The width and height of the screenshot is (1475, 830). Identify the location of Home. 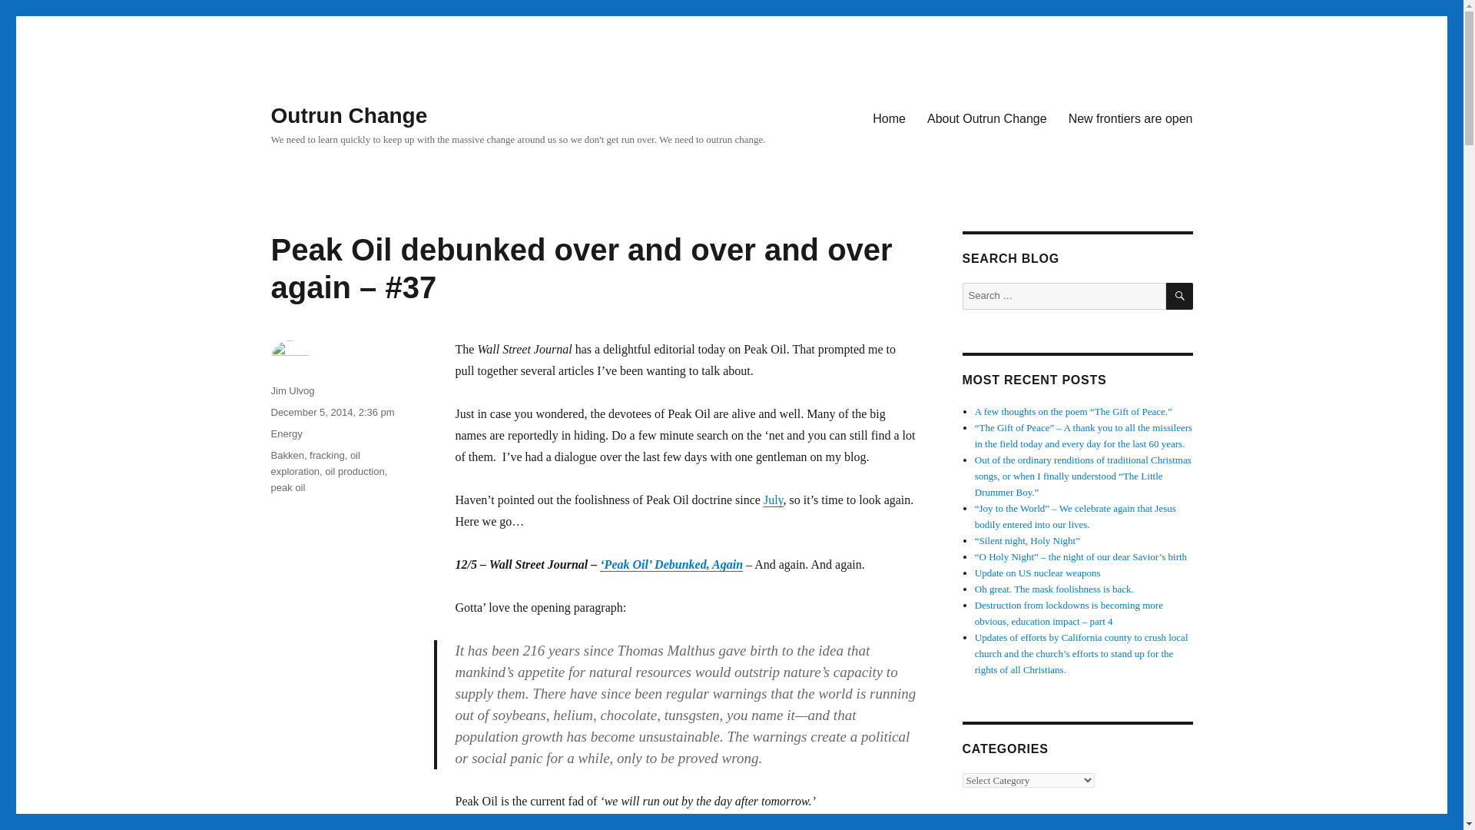
(888, 118).